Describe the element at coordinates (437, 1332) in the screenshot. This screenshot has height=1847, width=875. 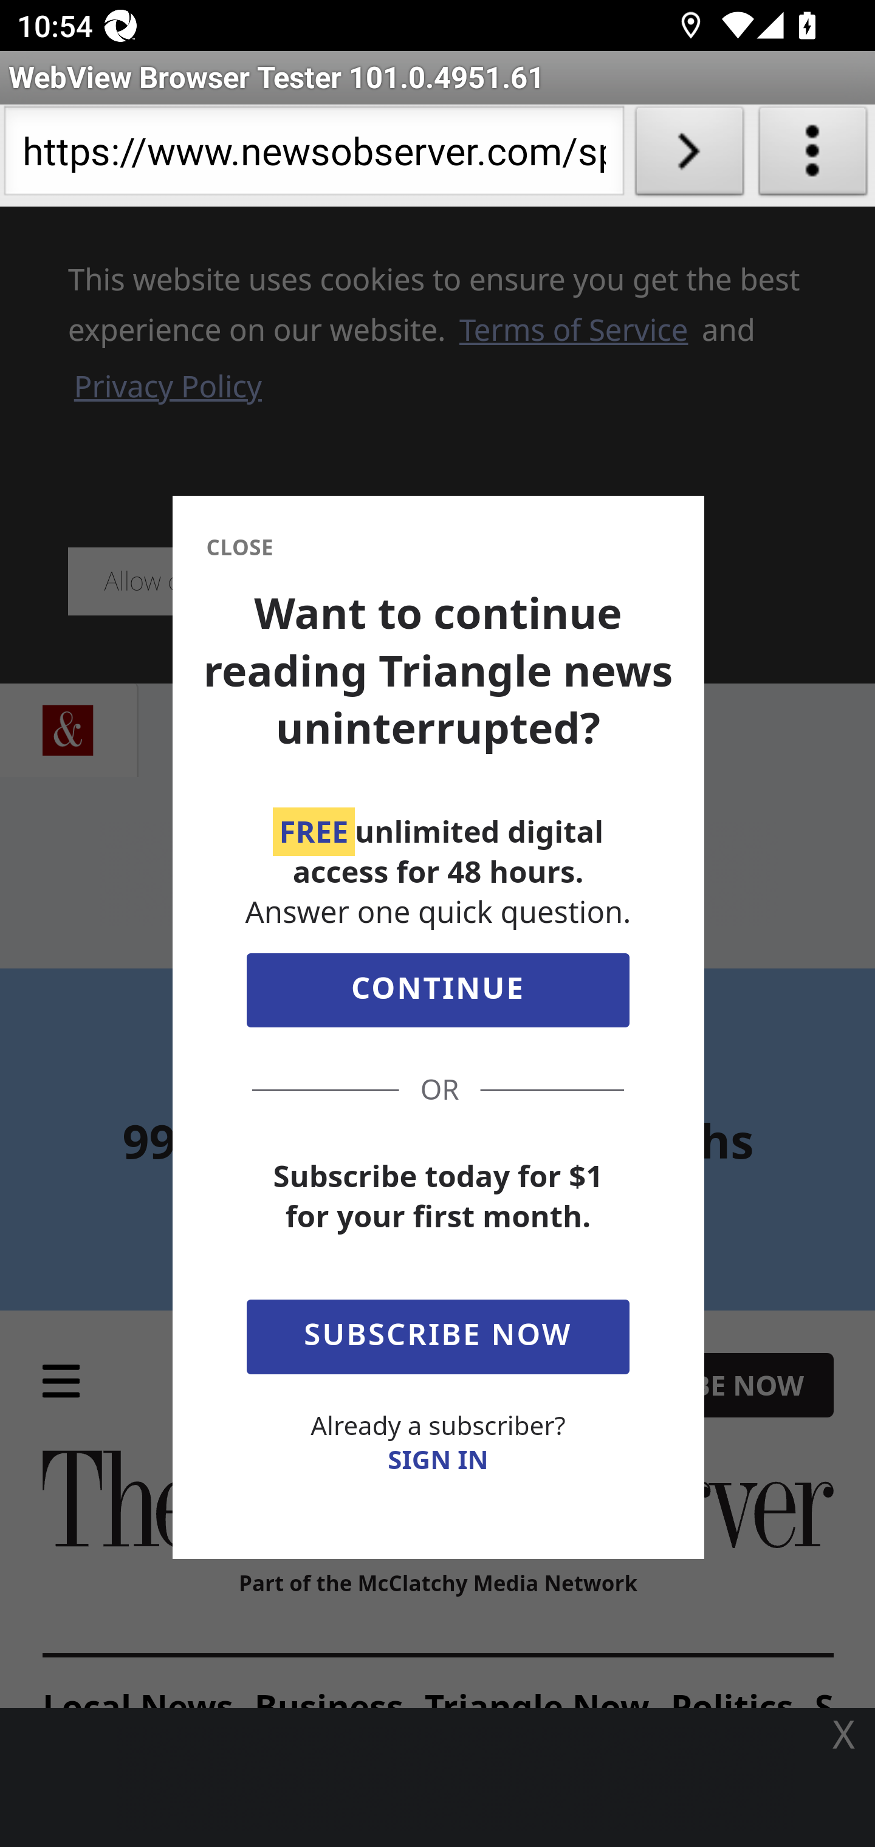
I see `SUBSCRIBE NOW` at that location.